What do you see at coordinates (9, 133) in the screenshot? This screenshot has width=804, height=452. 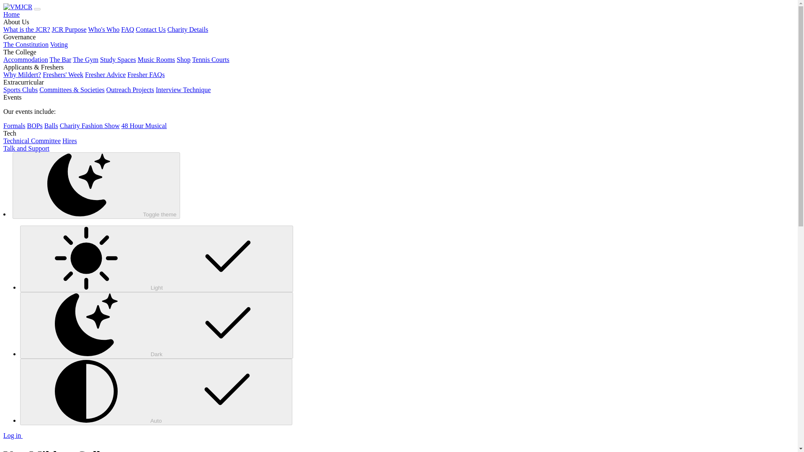 I see `Tech` at bounding box center [9, 133].